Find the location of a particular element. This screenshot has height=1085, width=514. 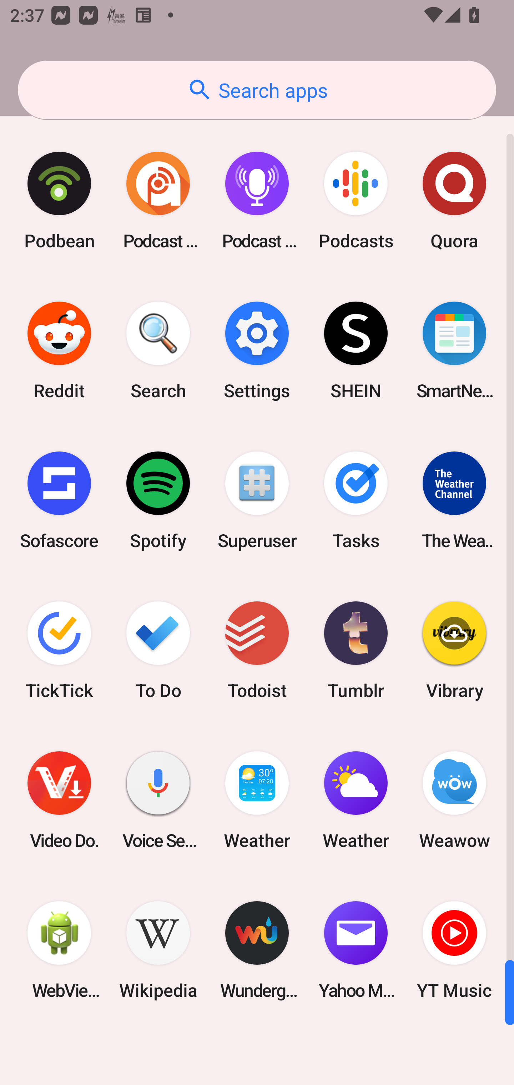

YT Music is located at coordinates (454, 950).